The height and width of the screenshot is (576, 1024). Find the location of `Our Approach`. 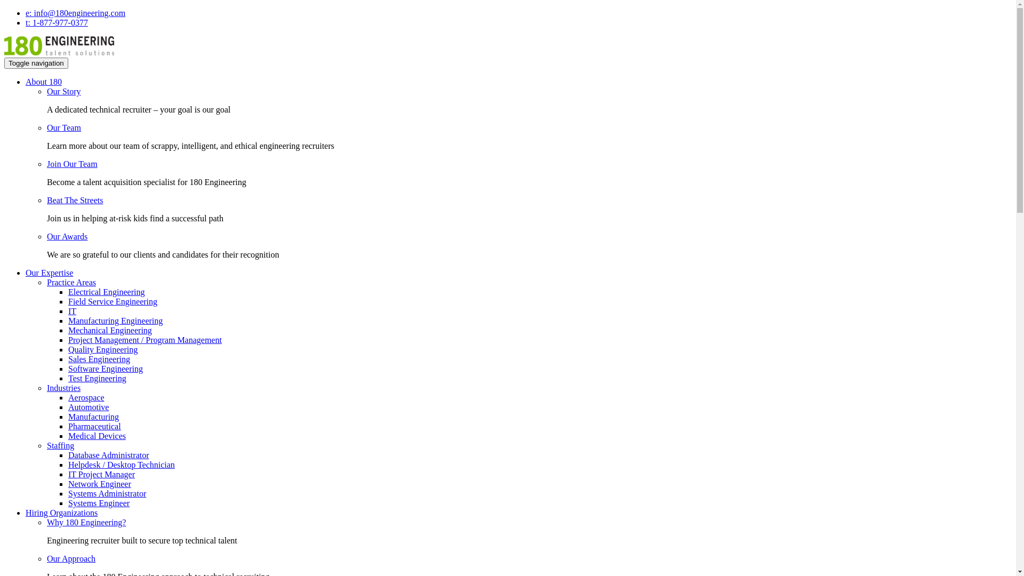

Our Approach is located at coordinates (71, 559).